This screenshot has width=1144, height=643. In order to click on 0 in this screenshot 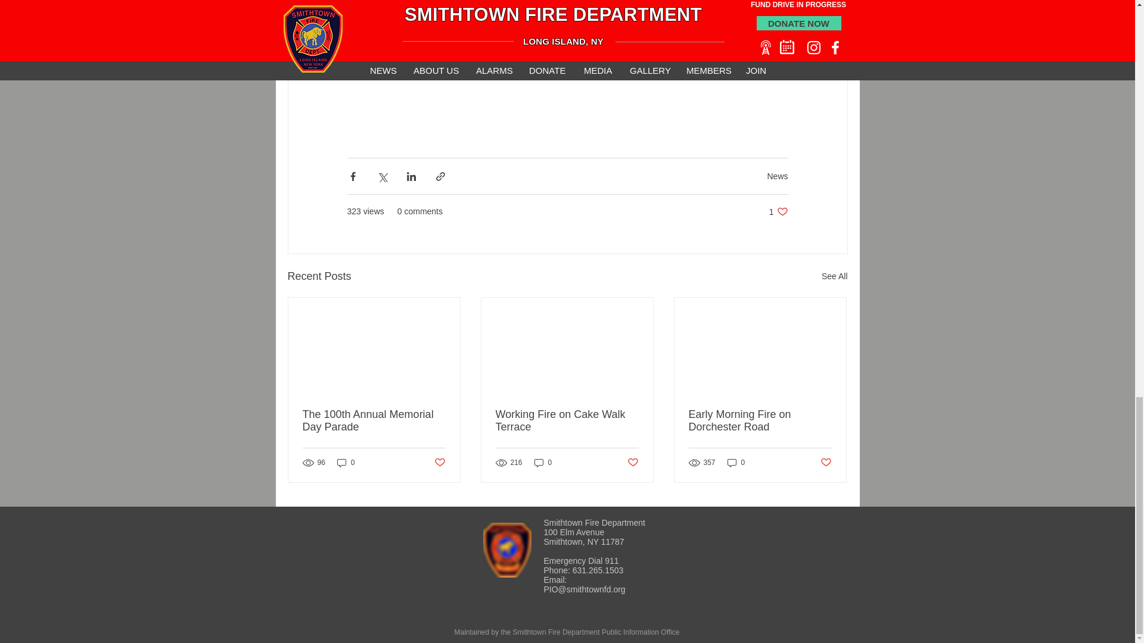, I will do `click(778, 211)`.